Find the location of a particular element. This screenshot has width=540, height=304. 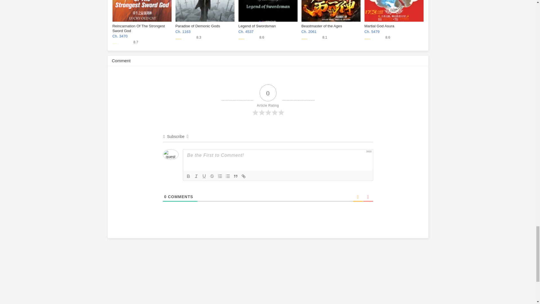

Beastmaster of the Ages is located at coordinates (394, 22).